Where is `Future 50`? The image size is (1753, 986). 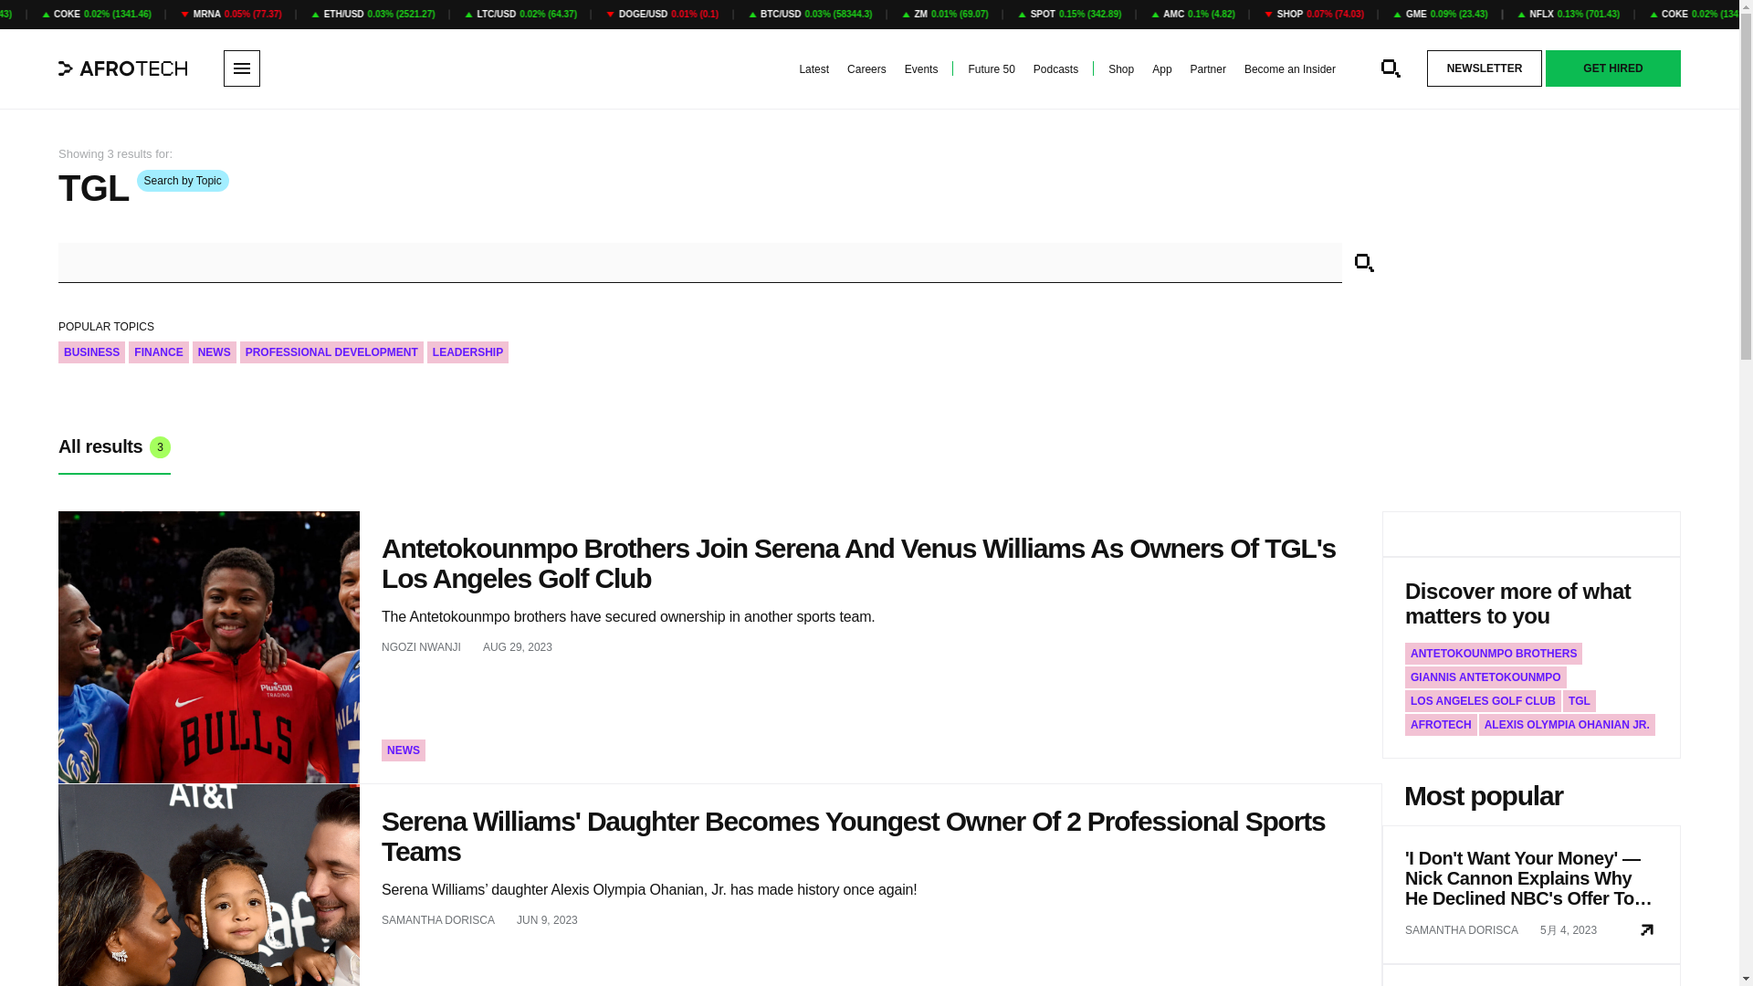
Future 50 is located at coordinates (991, 69).